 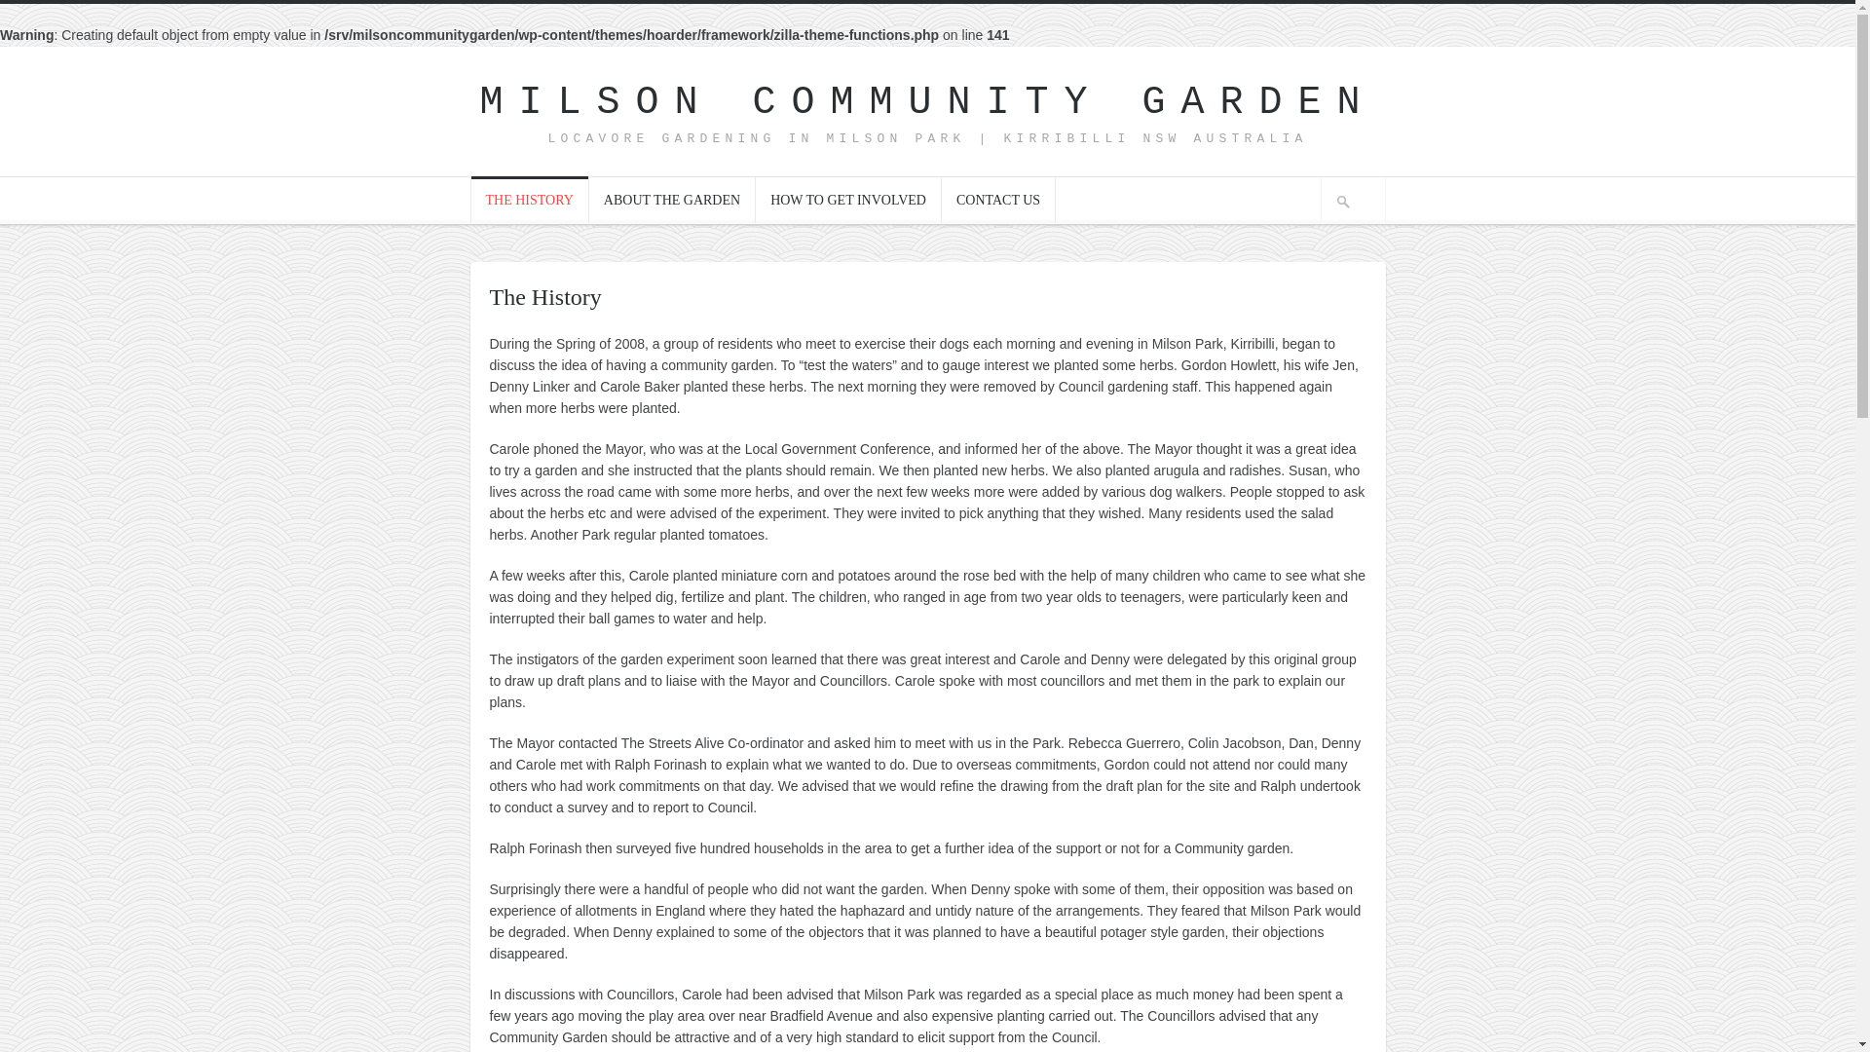 What do you see at coordinates (998, 199) in the screenshot?
I see `CONTACT US` at bounding box center [998, 199].